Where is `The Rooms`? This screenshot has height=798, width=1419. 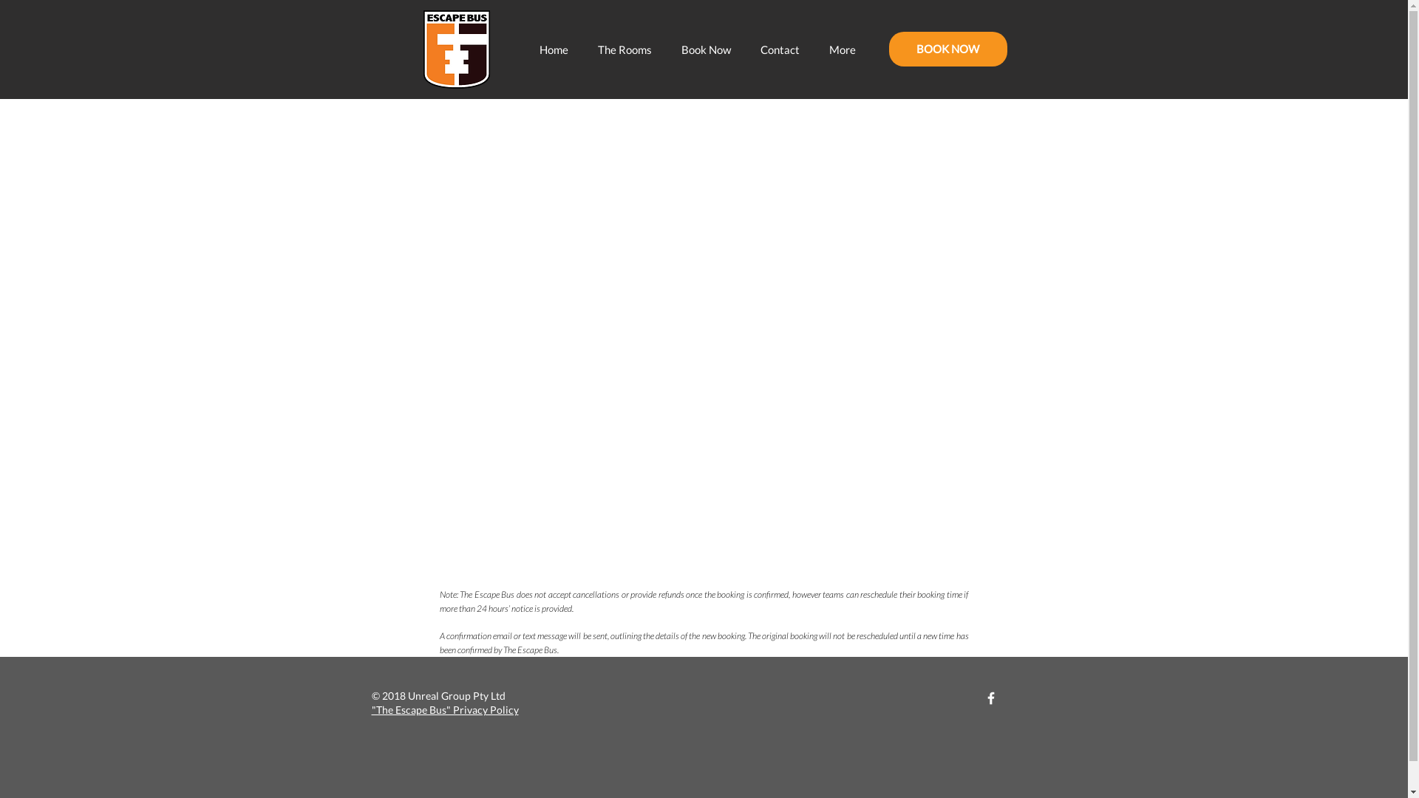
The Rooms is located at coordinates (624, 50).